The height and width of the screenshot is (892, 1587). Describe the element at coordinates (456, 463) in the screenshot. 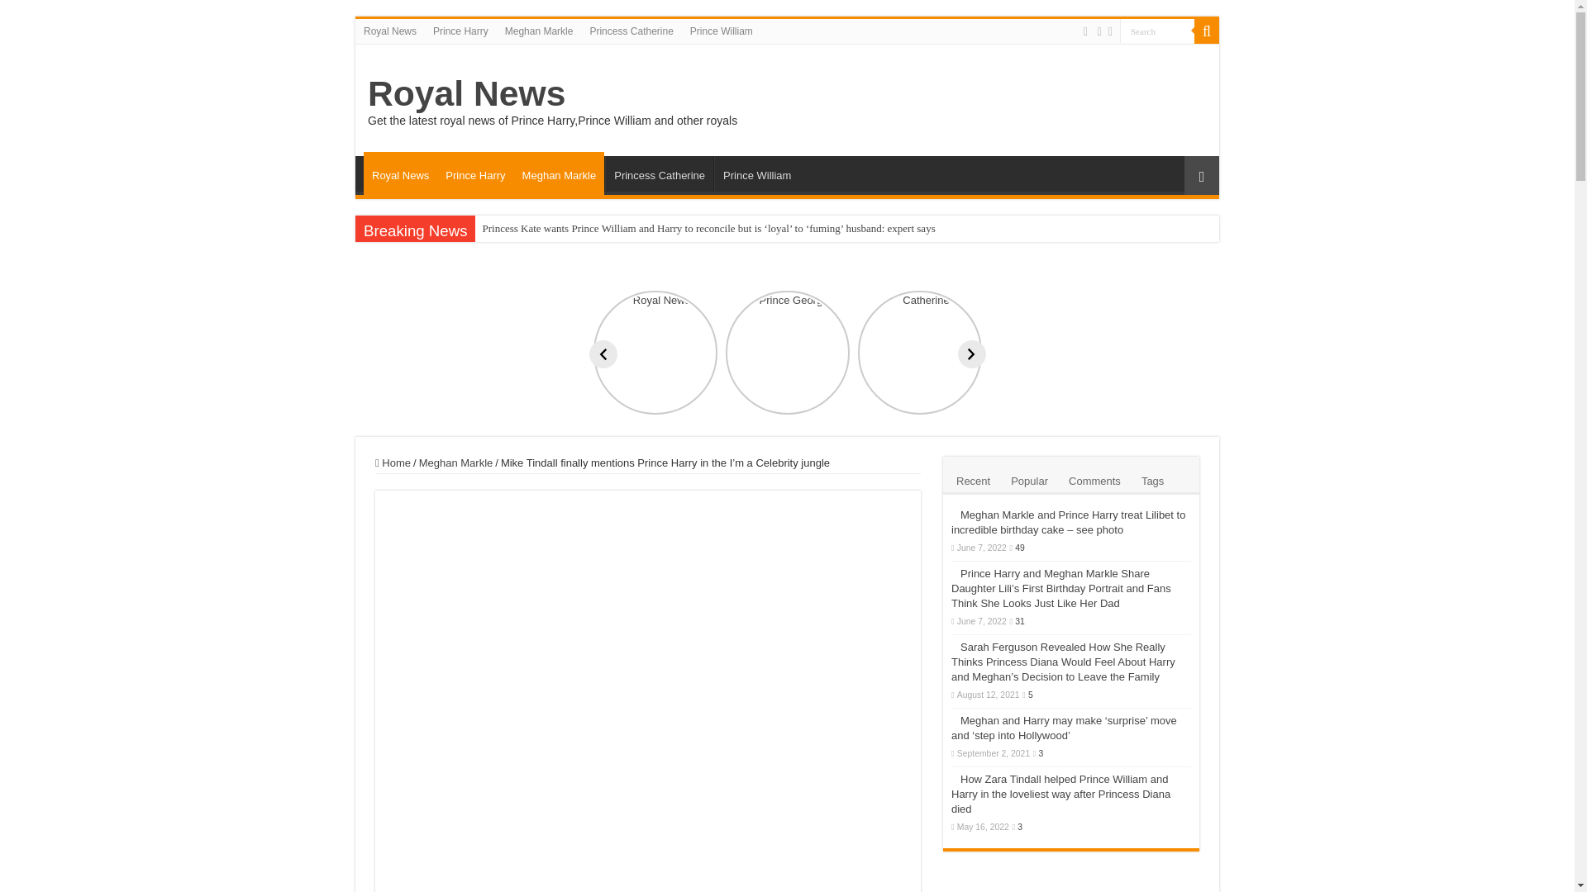

I see `Meghan Markle` at that location.